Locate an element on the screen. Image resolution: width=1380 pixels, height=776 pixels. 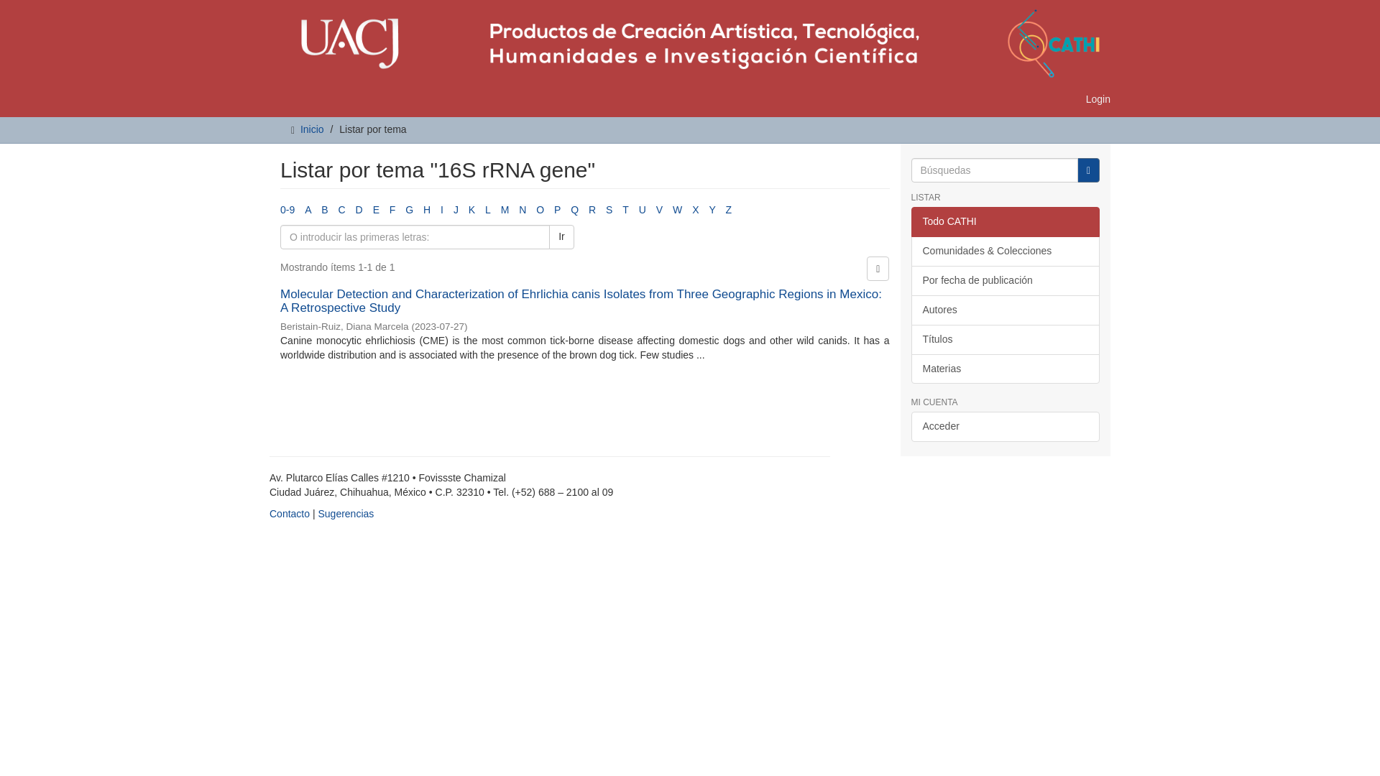
Y is located at coordinates (712, 210).